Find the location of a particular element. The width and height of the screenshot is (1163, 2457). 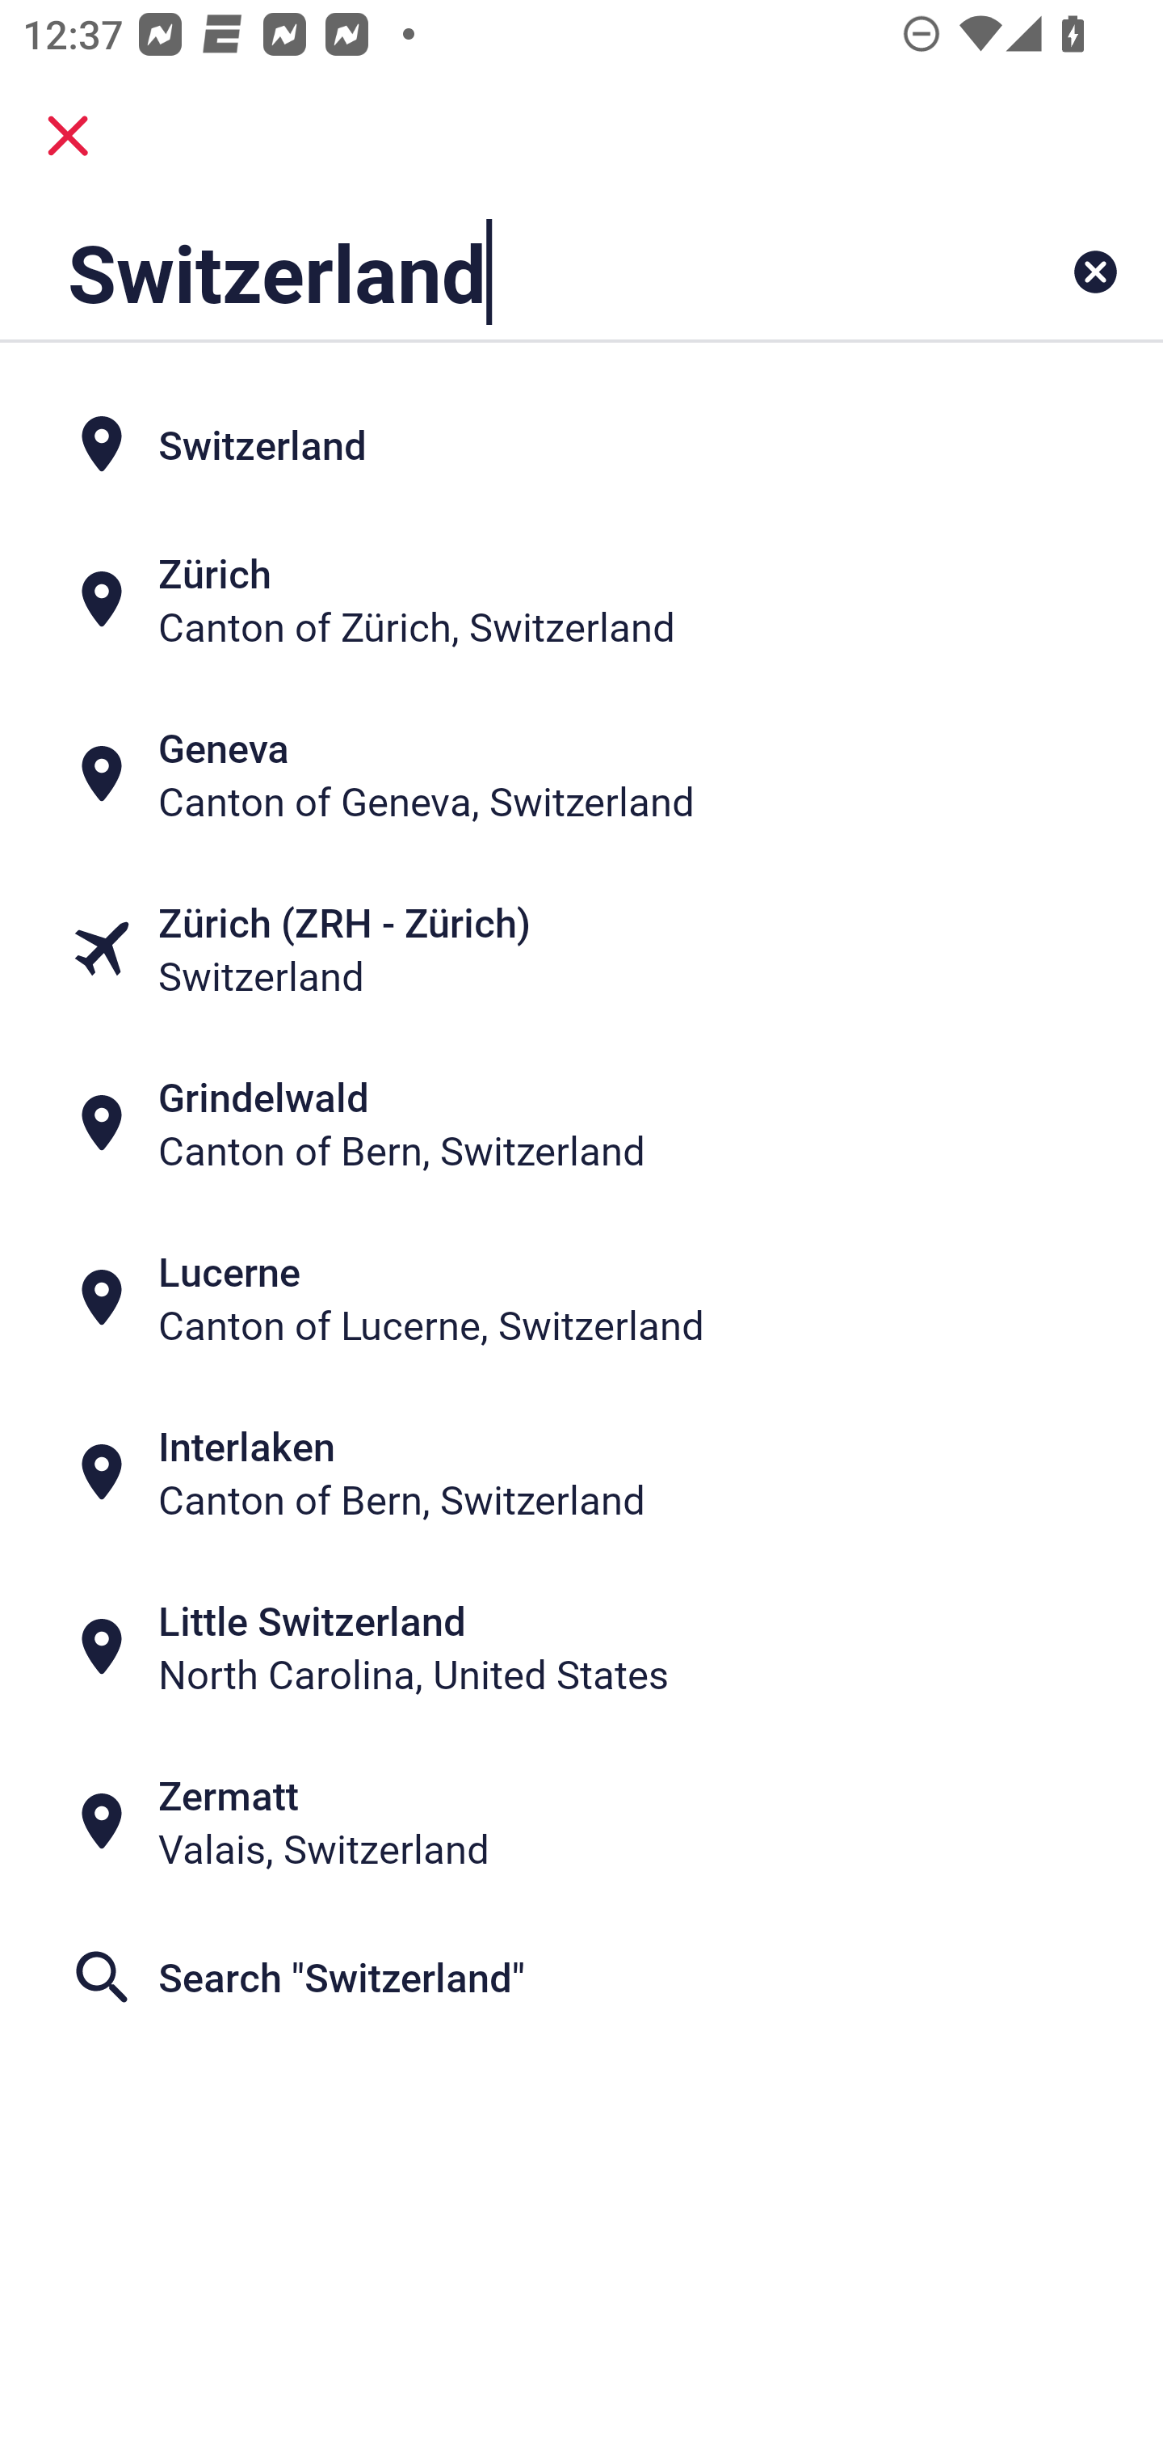

Zermatt Valais, Switzerland is located at coordinates (581, 1822).